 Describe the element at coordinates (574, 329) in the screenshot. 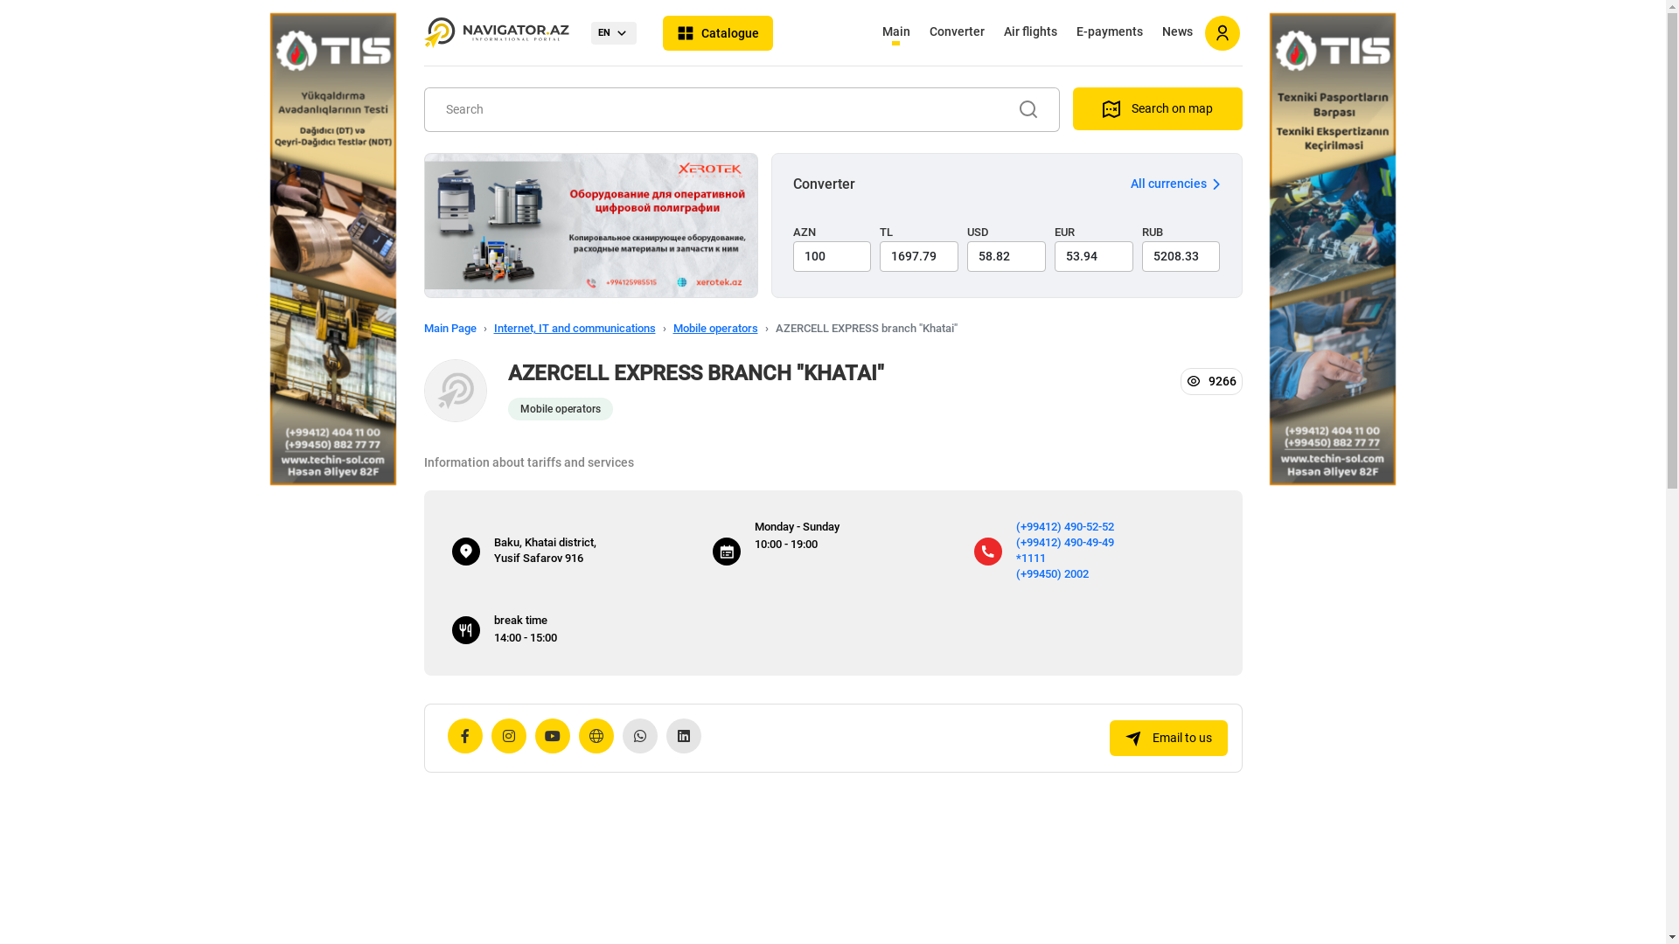

I see `Internet, IT and communications` at that location.